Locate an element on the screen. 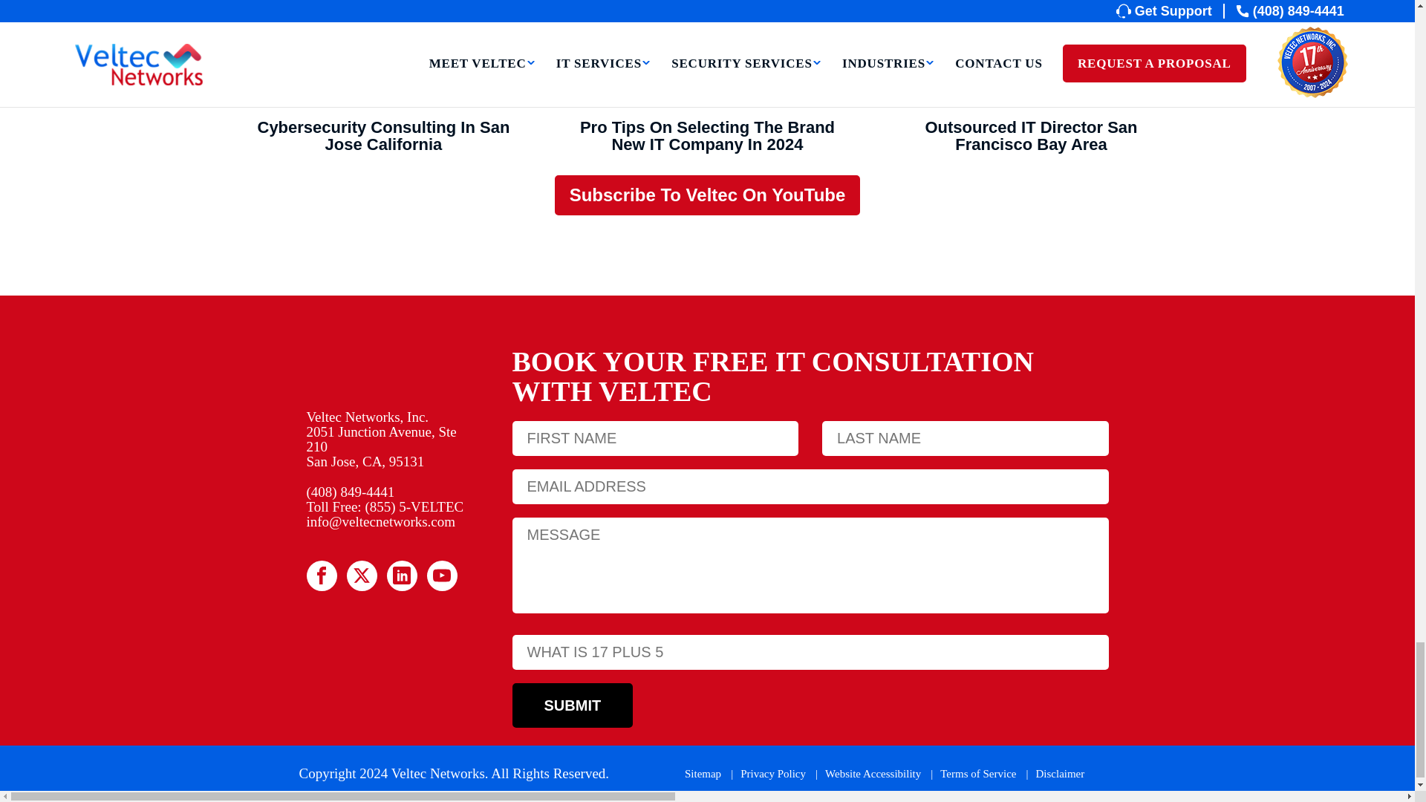 The width and height of the screenshot is (1426, 802). Cybersecurity Consulting In San Jose California is located at coordinates (383, 53).